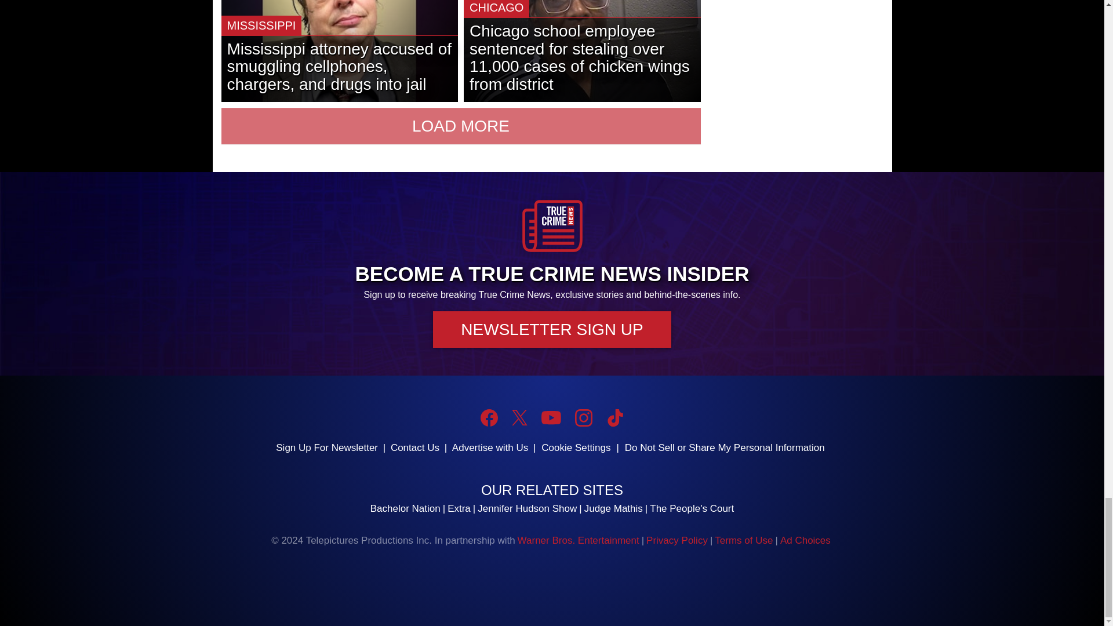  What do you see at coordinates (614, 417) in the screenshot?
I see `TikTok` at bounding box center [614, 417].